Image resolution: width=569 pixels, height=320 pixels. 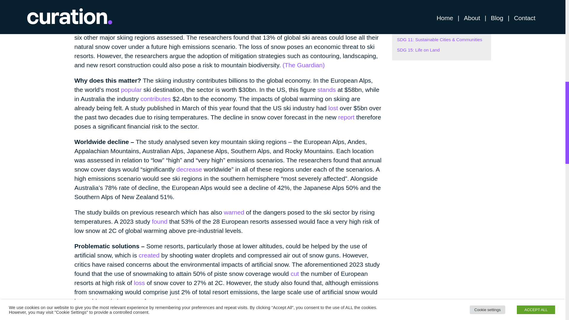 I want to click on warned, so click(x=234, y=212).